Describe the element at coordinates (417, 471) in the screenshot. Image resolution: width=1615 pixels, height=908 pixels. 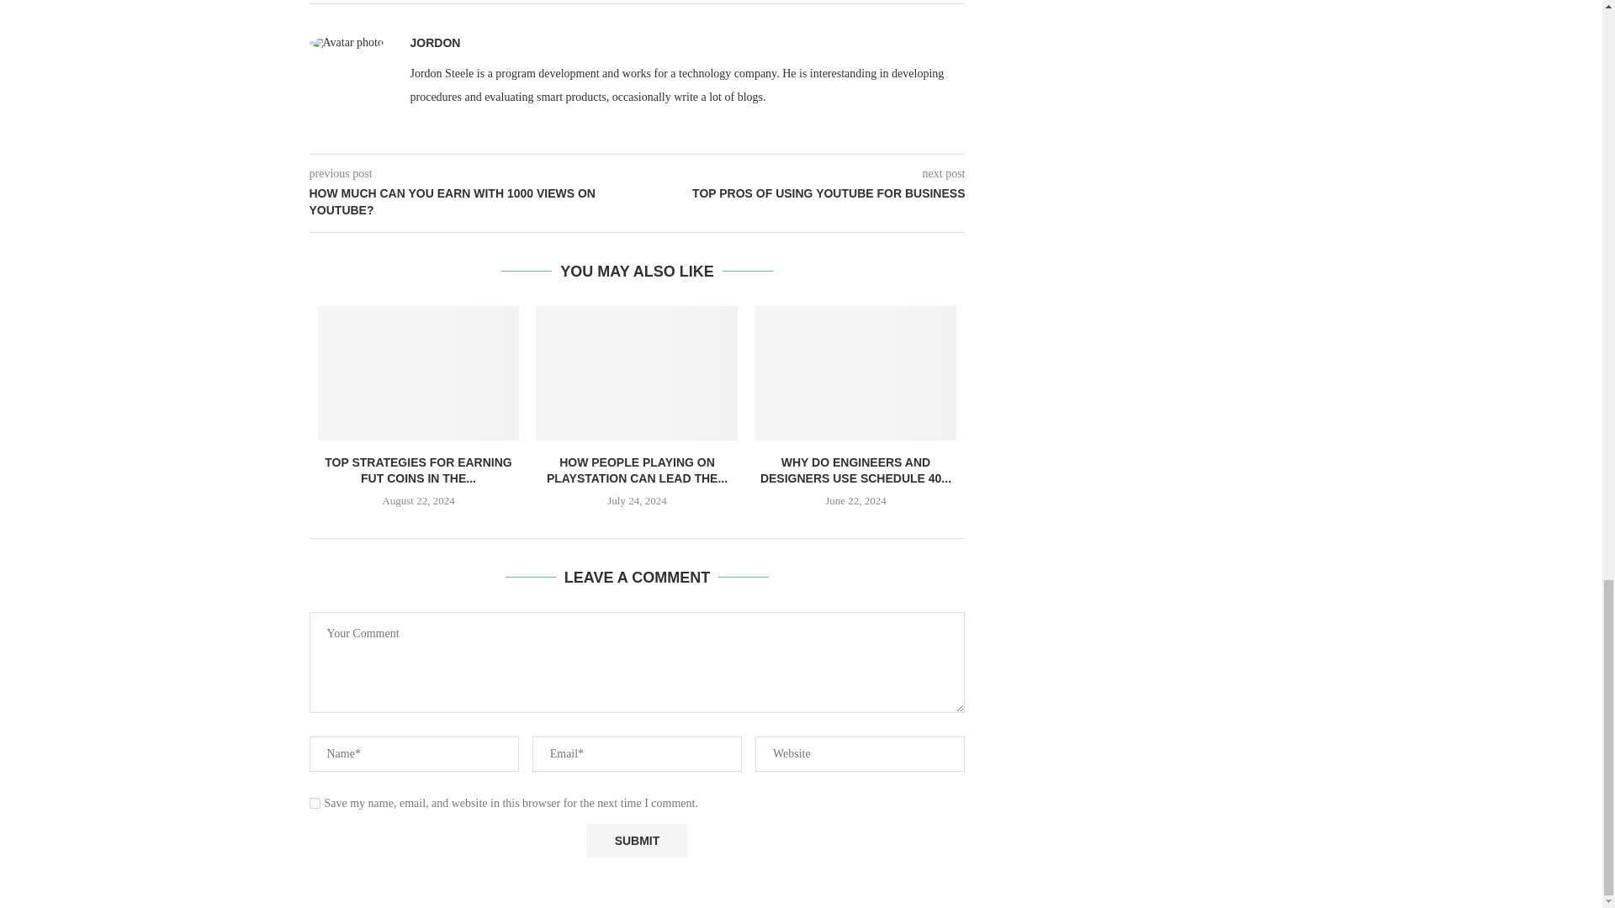
I see `TOP STRATEGIES FOR EARNING FUT COINS IN THE...` at that location.